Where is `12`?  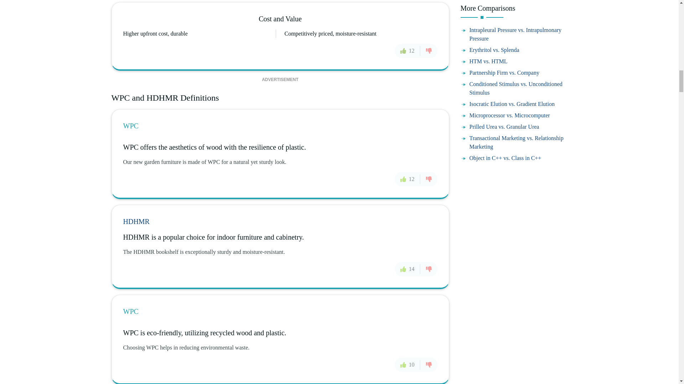 12 is located at coordinates (408, 179).